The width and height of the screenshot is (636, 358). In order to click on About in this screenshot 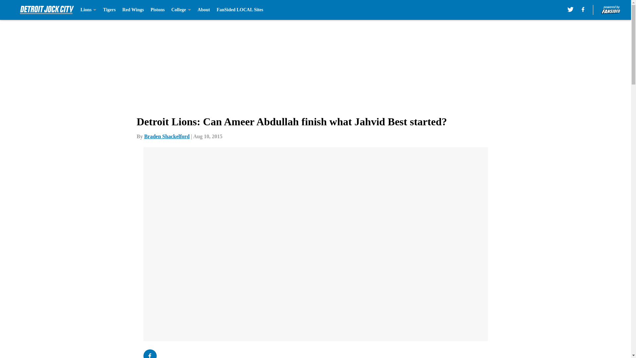, I will do `click(204, 10)`.